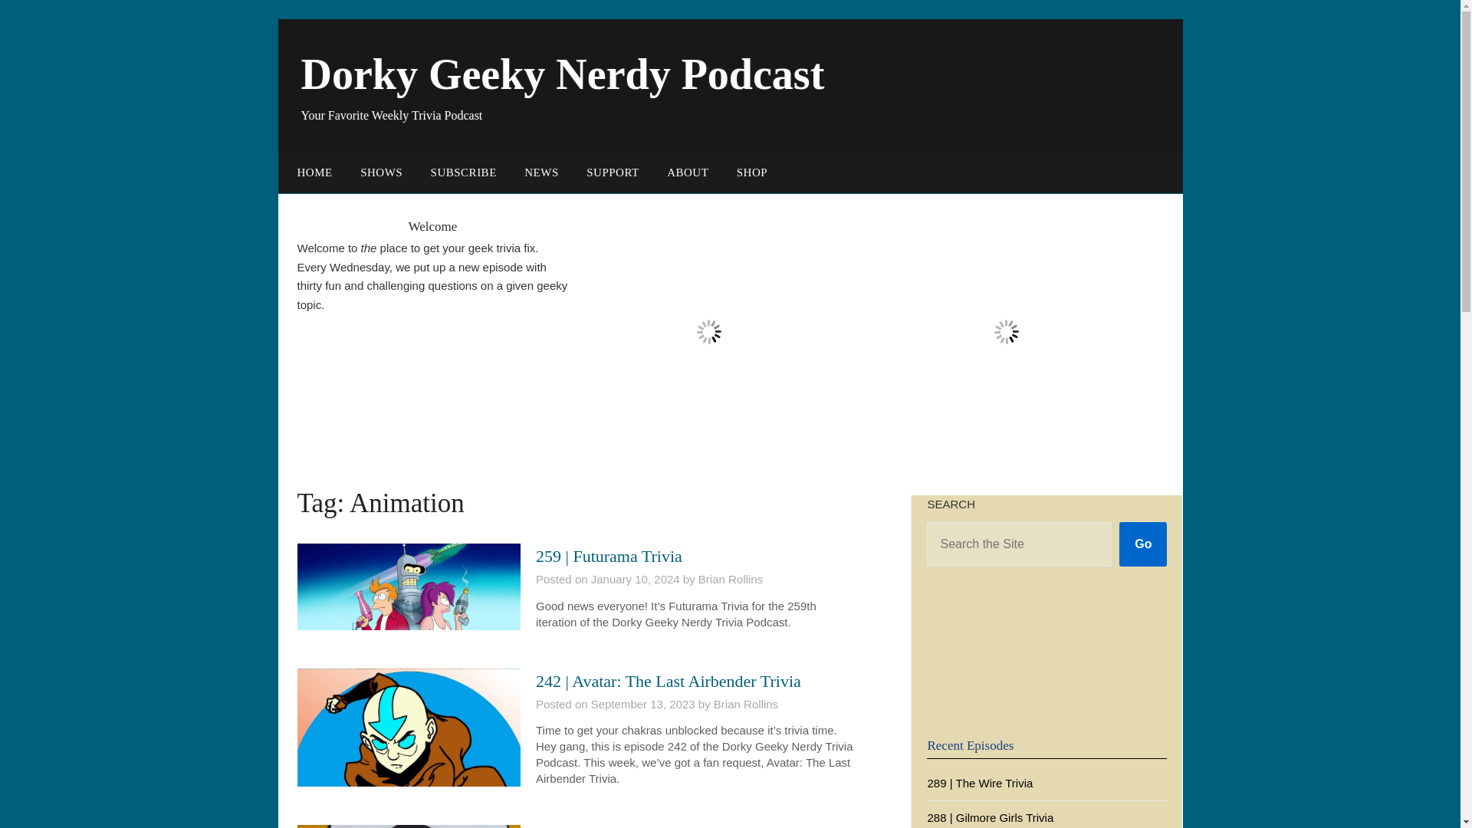  Describe the element at coordinates (463, 172) in the screenshot. I see `SUBSCRIBE` at that location.